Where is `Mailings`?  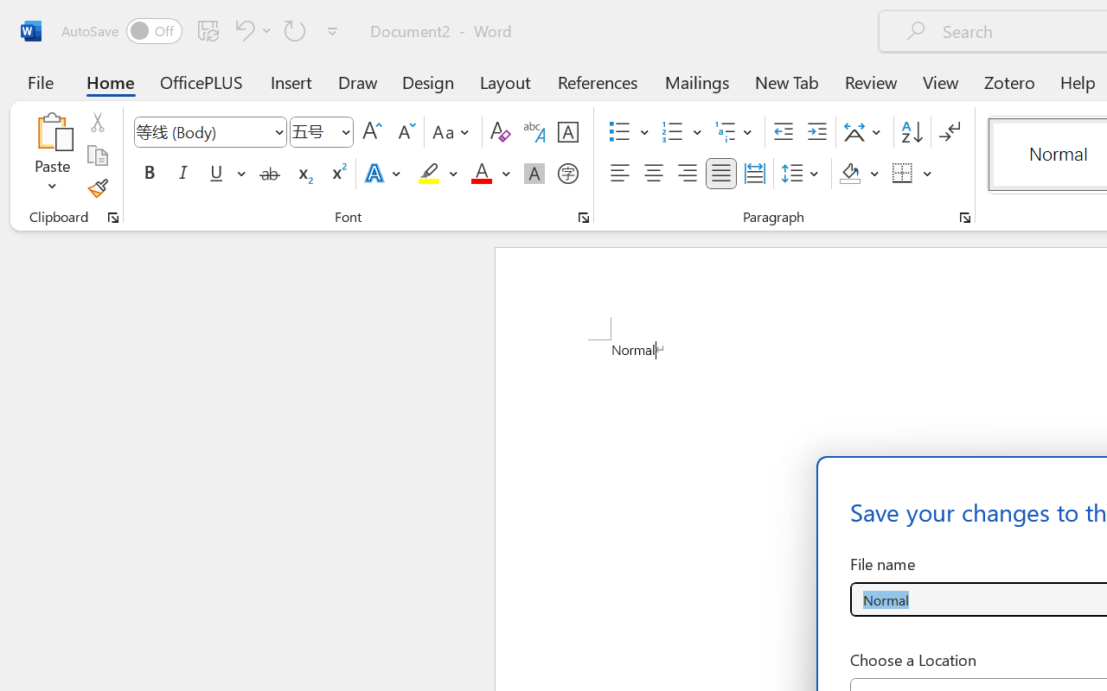
Mailings is located at coordinates (697, 81).